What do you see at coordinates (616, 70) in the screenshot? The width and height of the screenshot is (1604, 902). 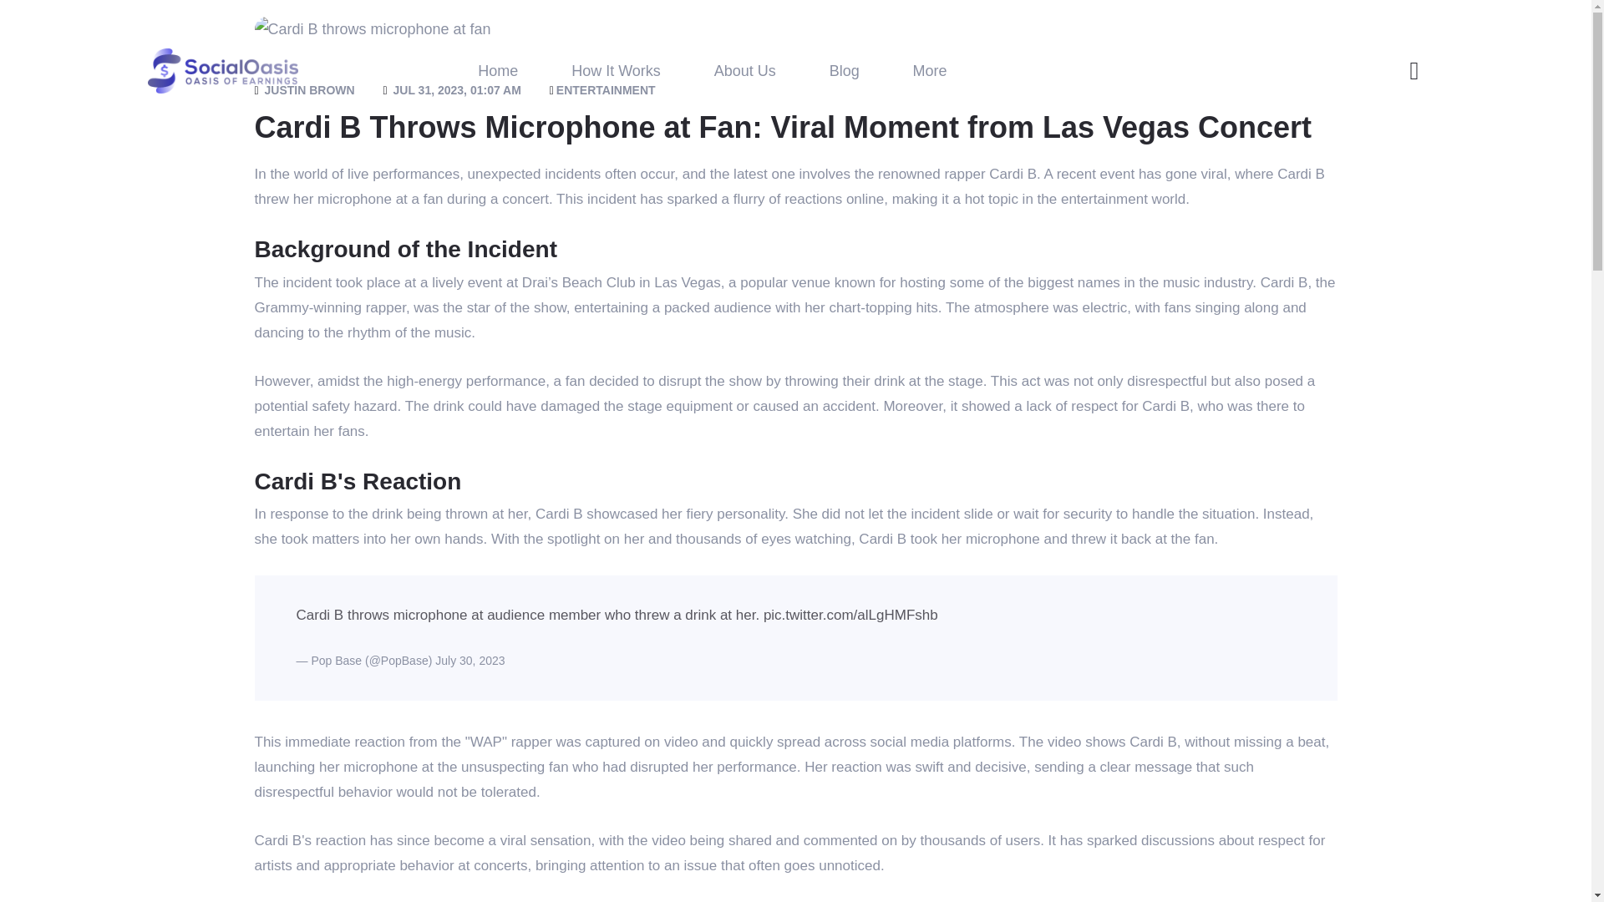 I see `How It Works` at bounding box center [616, 70].